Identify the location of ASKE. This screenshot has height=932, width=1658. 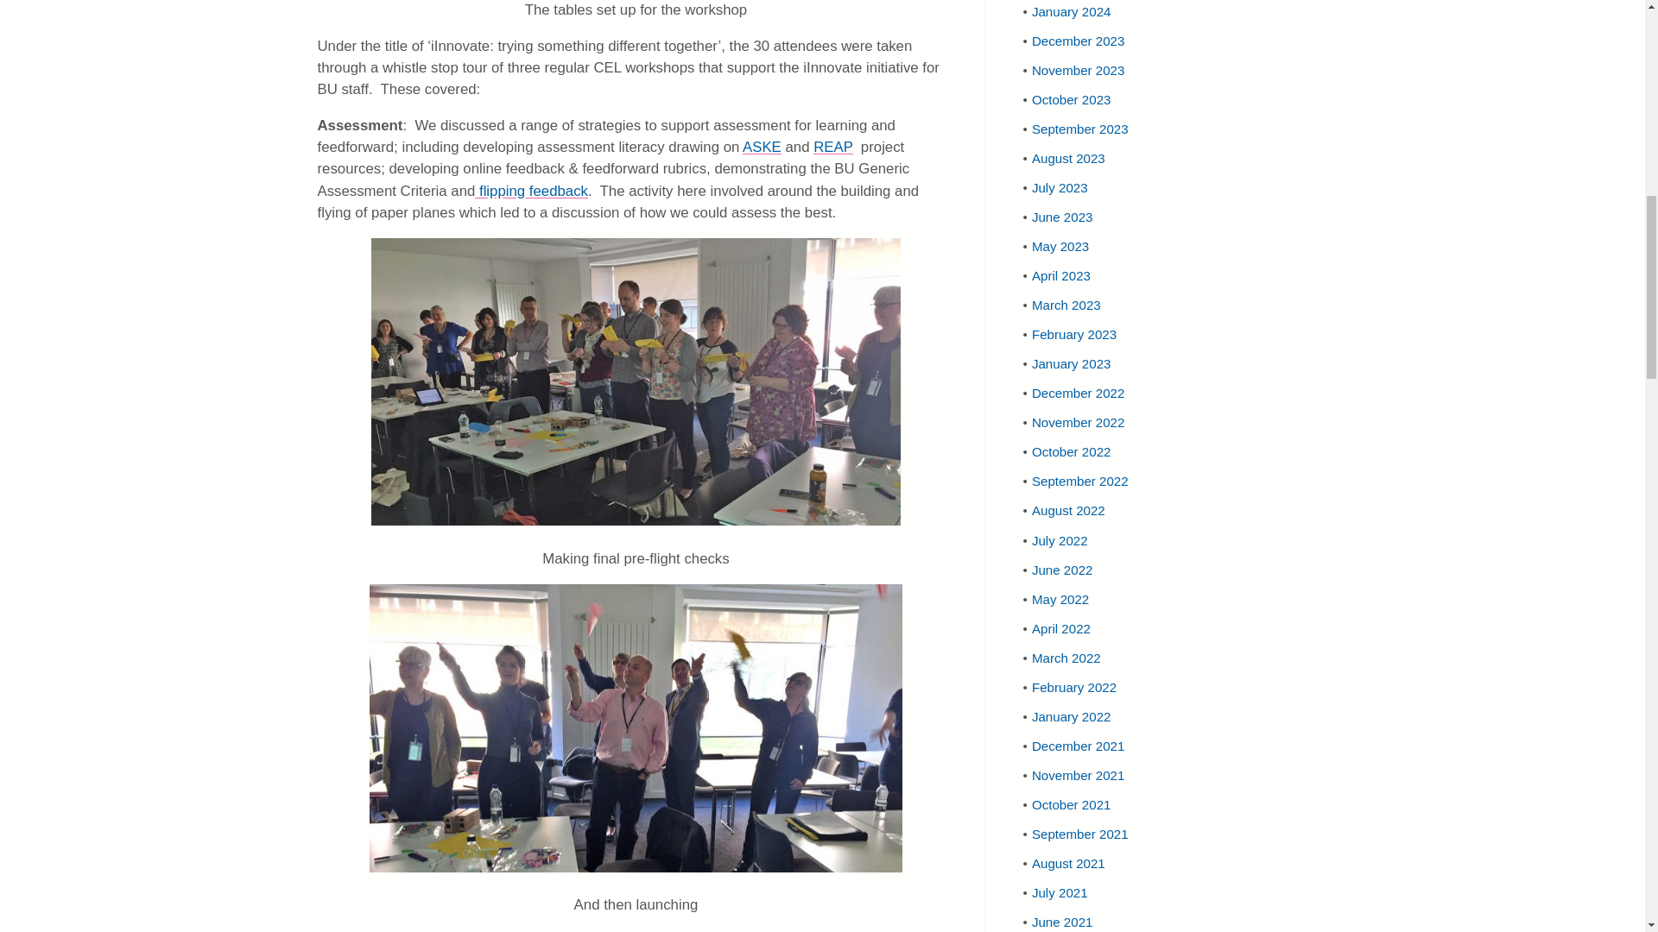
(762, 147).